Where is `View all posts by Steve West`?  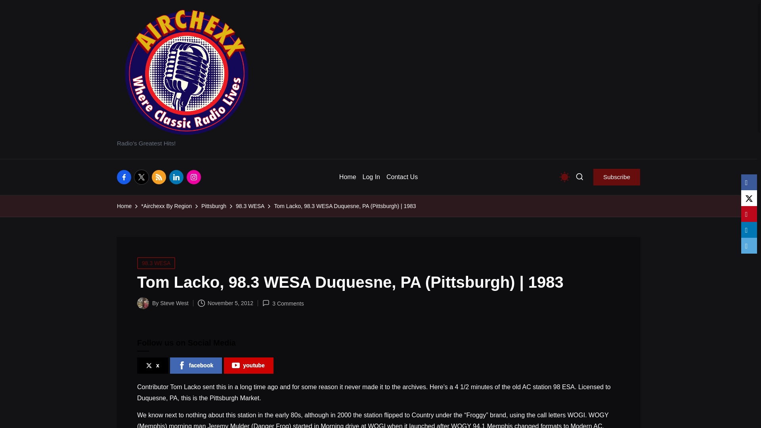 View all posts by Steve West is located at coordinates (174, 303).